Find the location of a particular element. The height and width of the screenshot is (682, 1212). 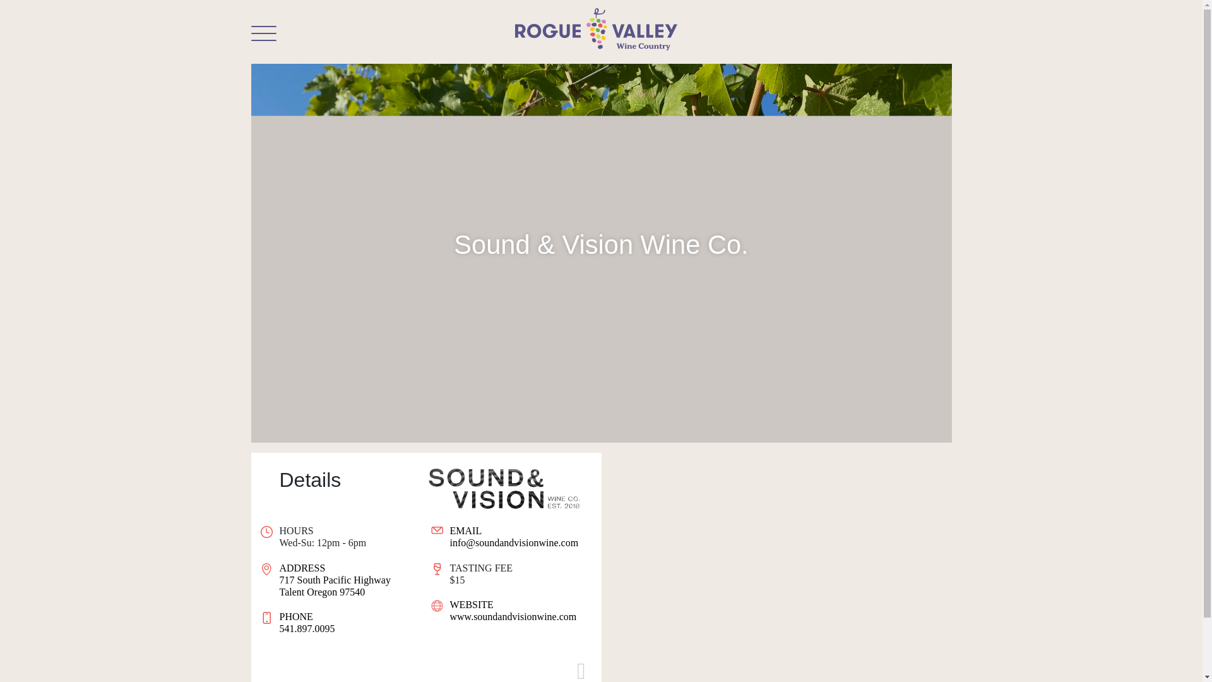

Instagram is located at coordinates (345, 580).